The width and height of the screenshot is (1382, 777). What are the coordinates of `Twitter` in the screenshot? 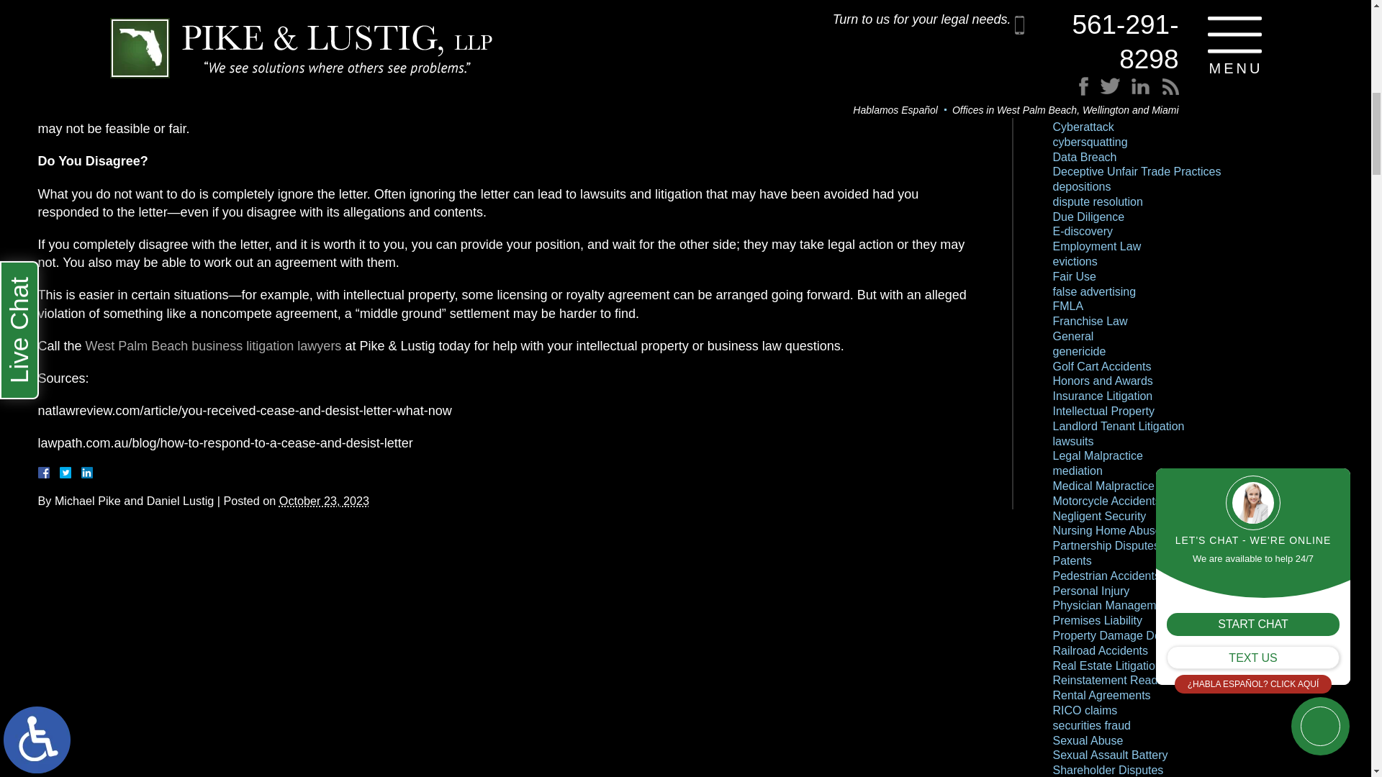 It's located at (71, 473).